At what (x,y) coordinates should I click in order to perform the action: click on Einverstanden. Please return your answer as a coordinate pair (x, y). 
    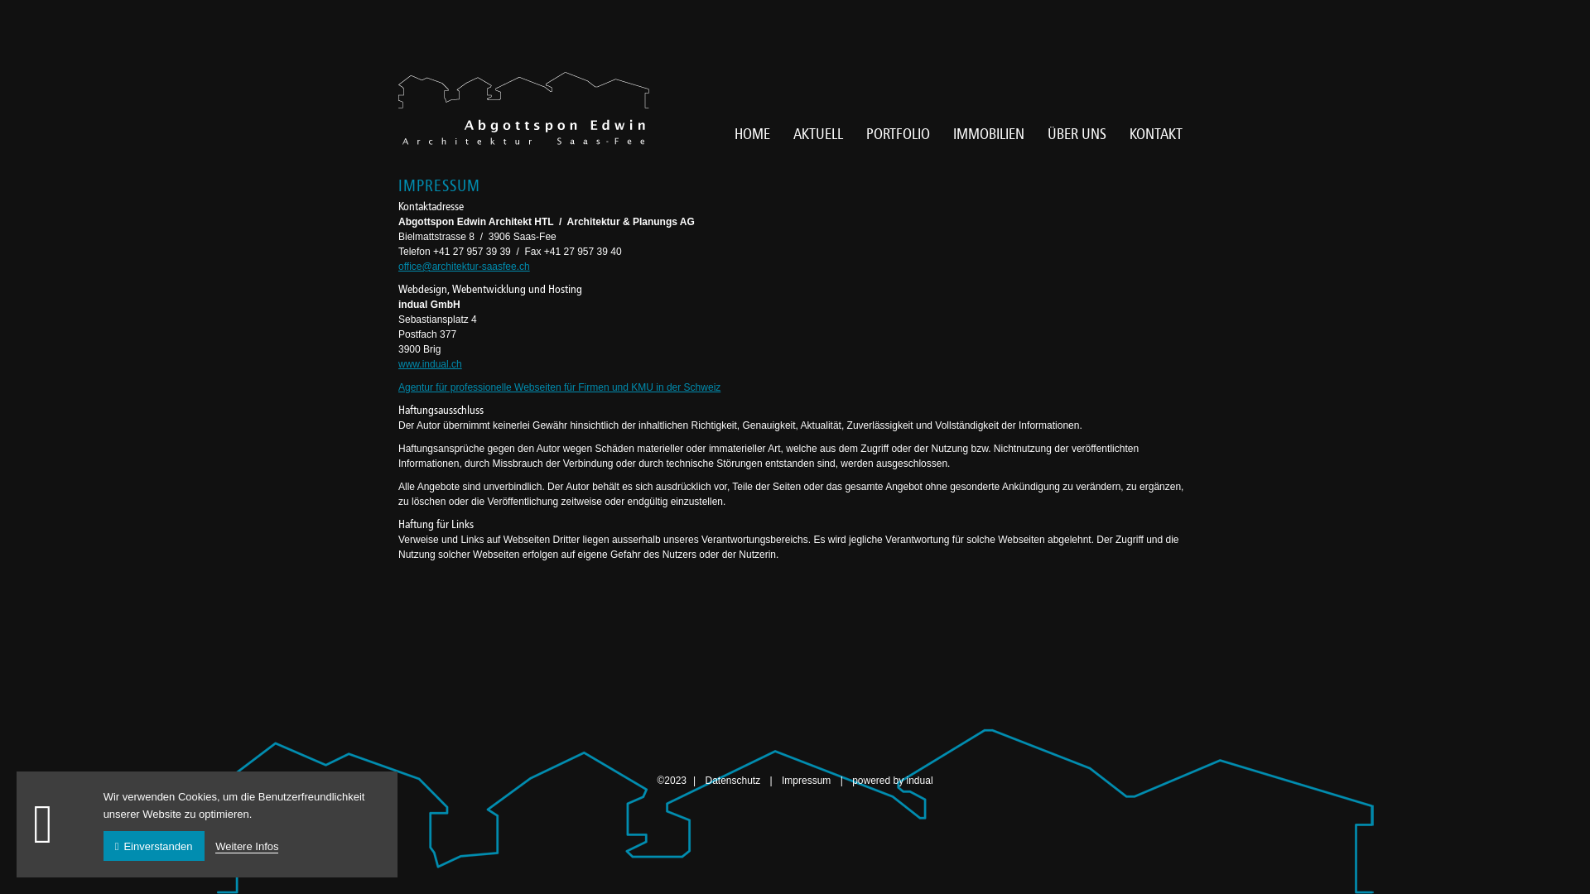
    Looking at the image, I should click on (154, 846).